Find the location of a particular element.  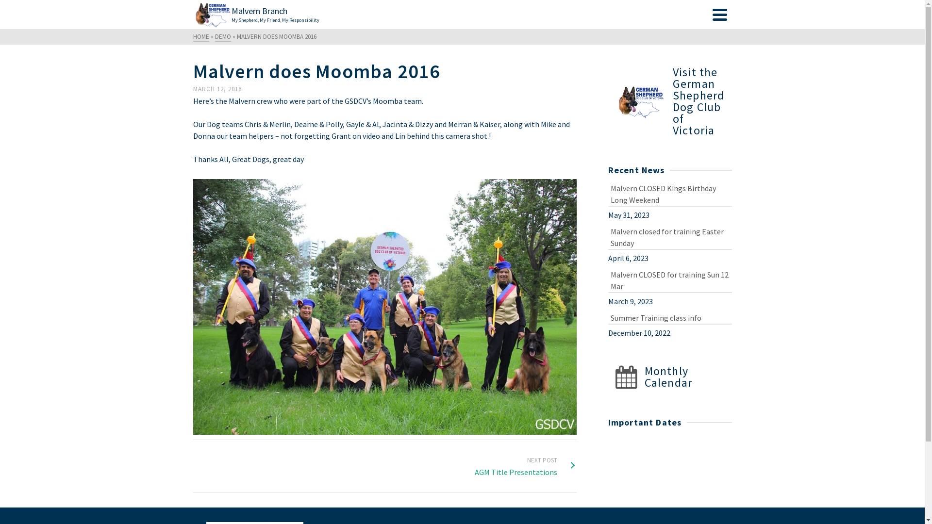

HOME is located at coordinates (201, 37).